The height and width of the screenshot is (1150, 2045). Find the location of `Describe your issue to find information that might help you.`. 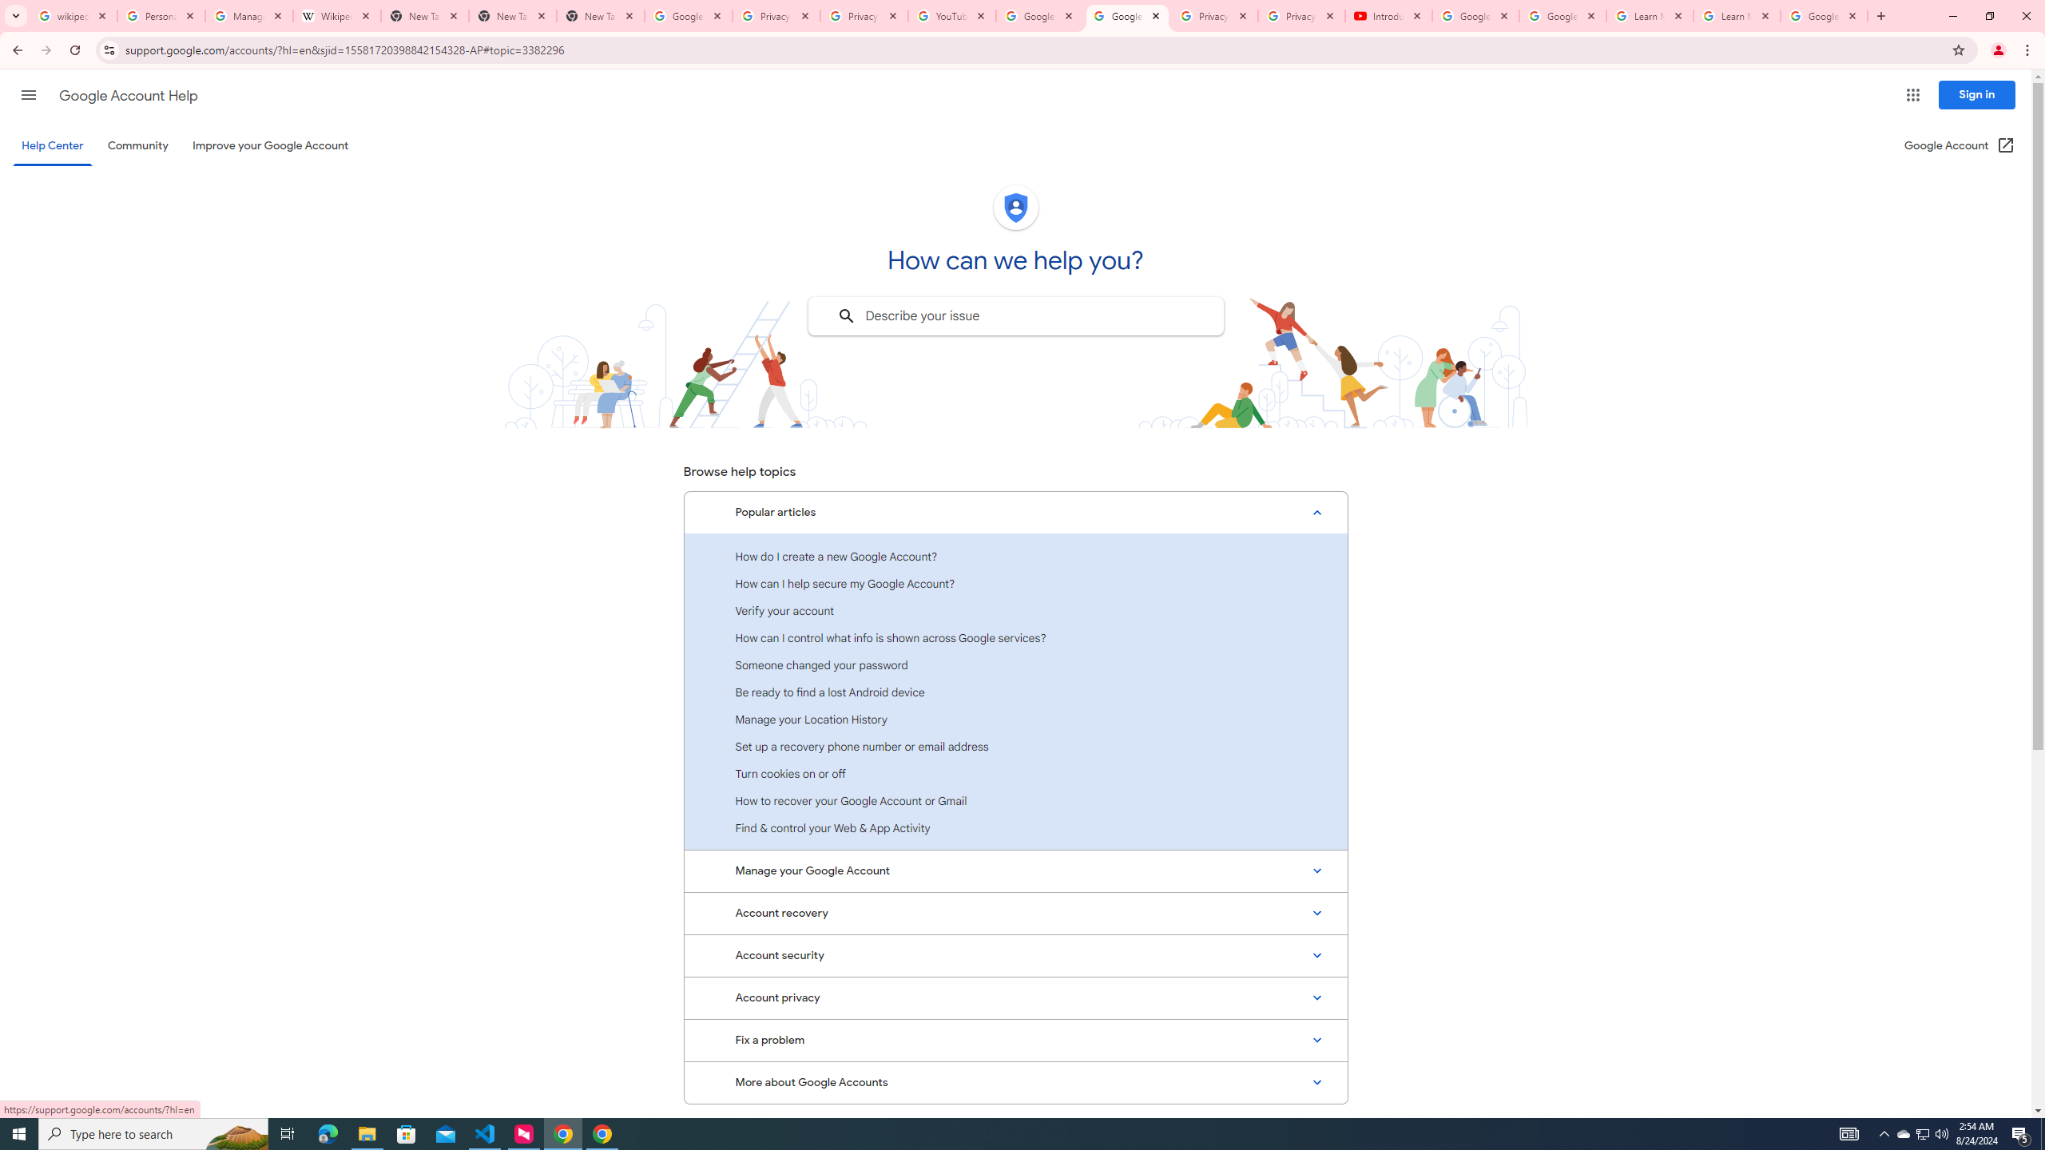

Describe your issue to find information that might help you. is located at coordinates (1015, 316).